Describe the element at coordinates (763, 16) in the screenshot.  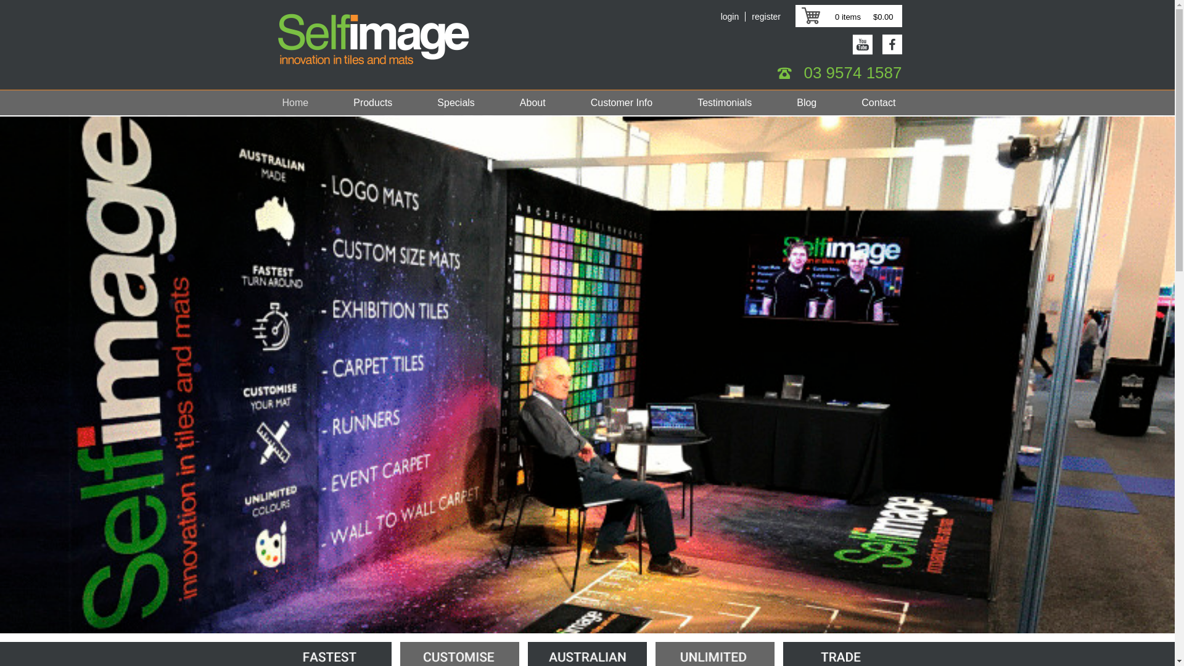
I see `register` at that location.